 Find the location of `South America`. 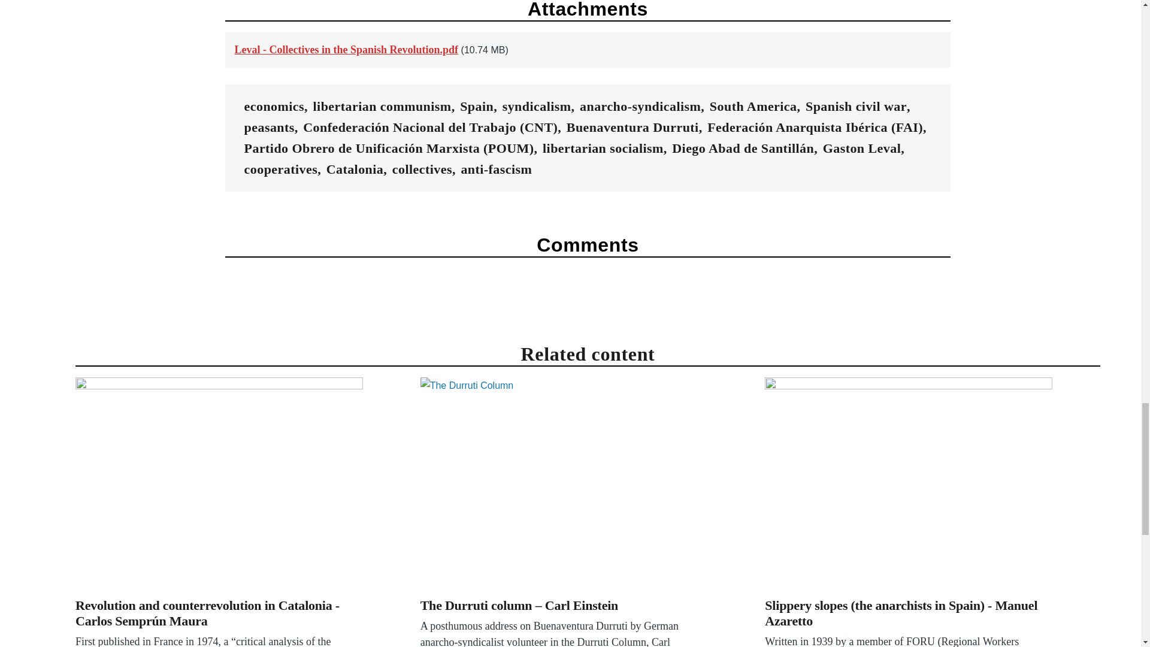

South America is located at coordinates (753, 107).